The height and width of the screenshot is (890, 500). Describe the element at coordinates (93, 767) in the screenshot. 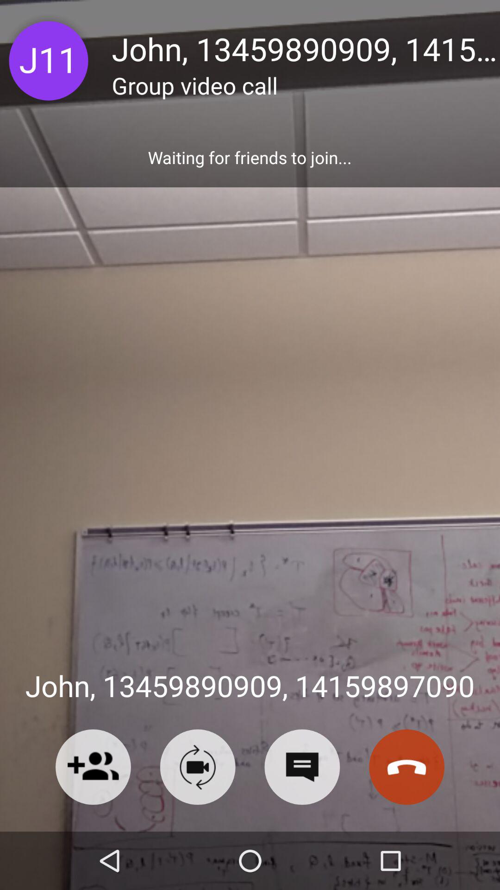

I see `contact` at that location.